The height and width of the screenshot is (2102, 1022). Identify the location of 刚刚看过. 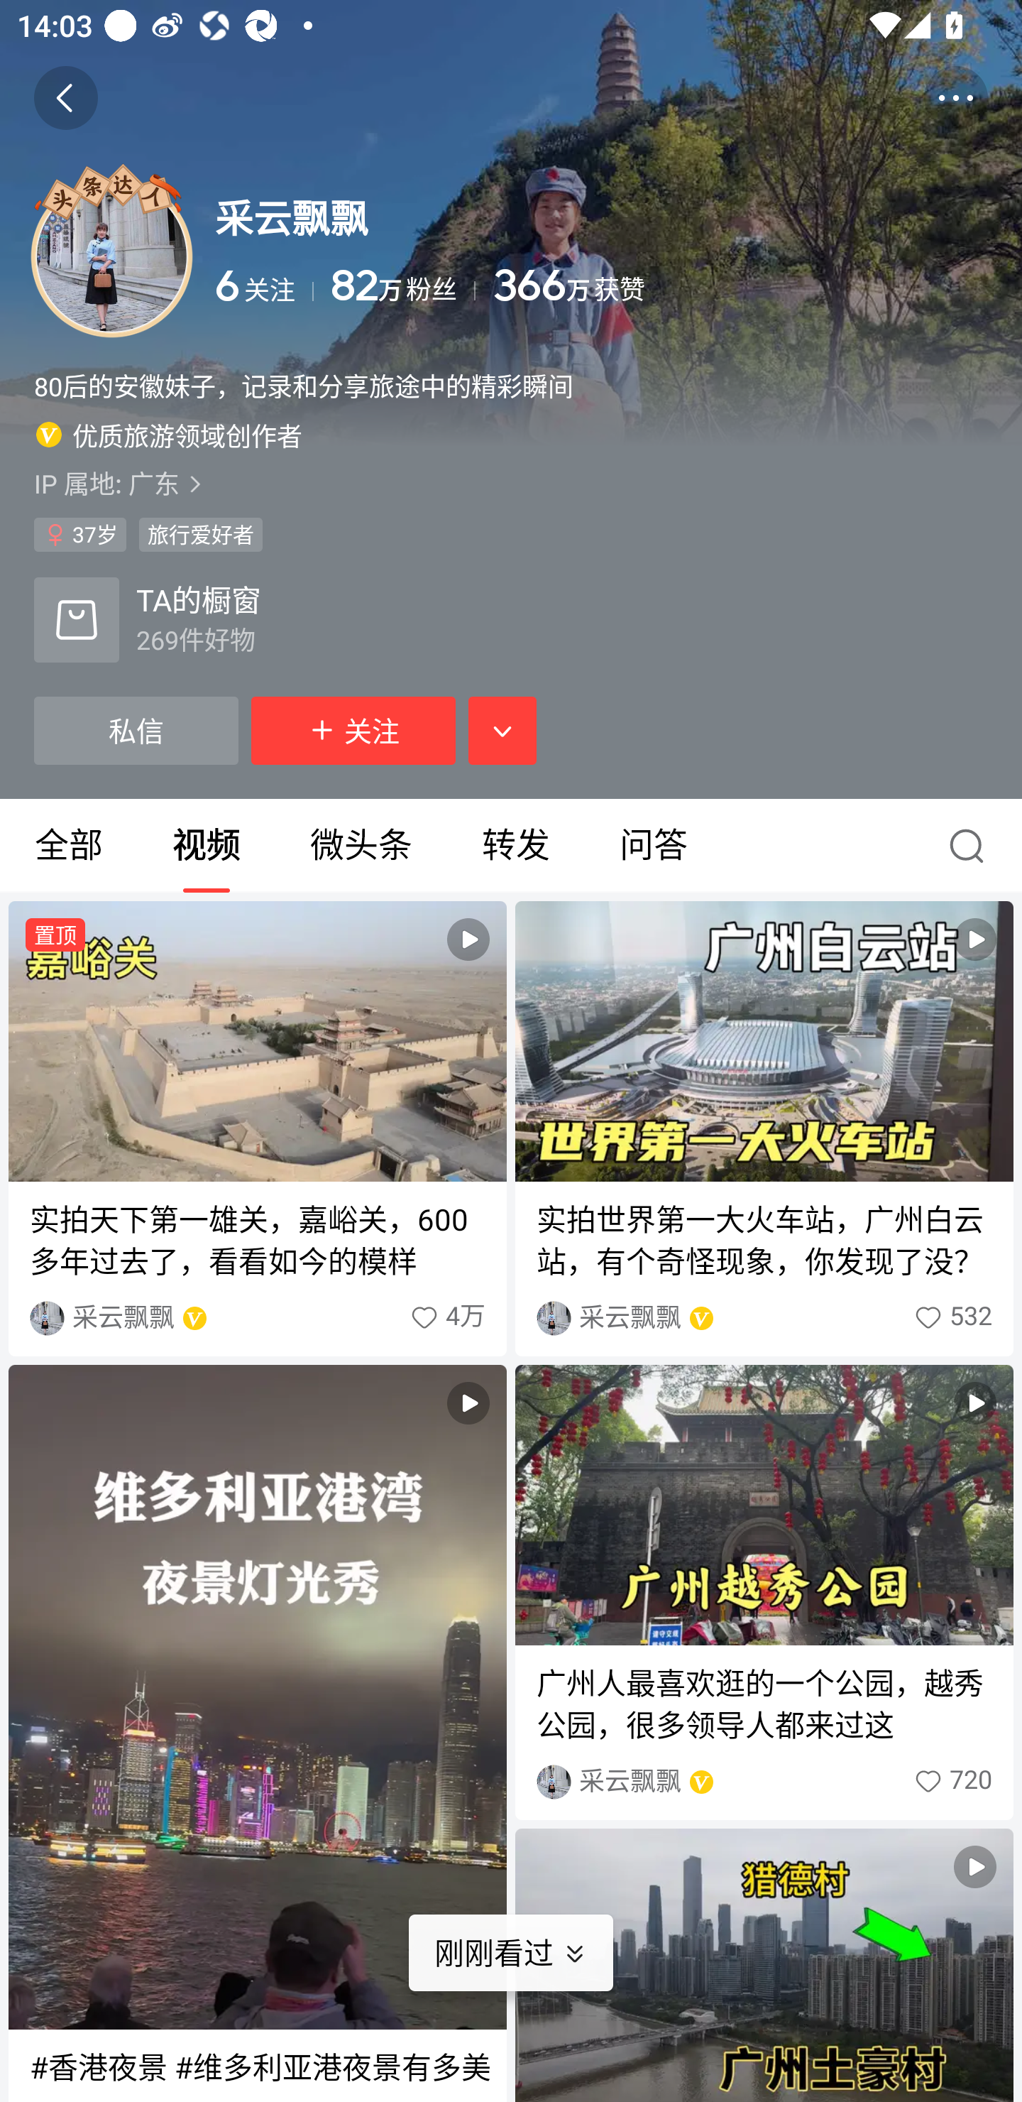
(528, 1953).